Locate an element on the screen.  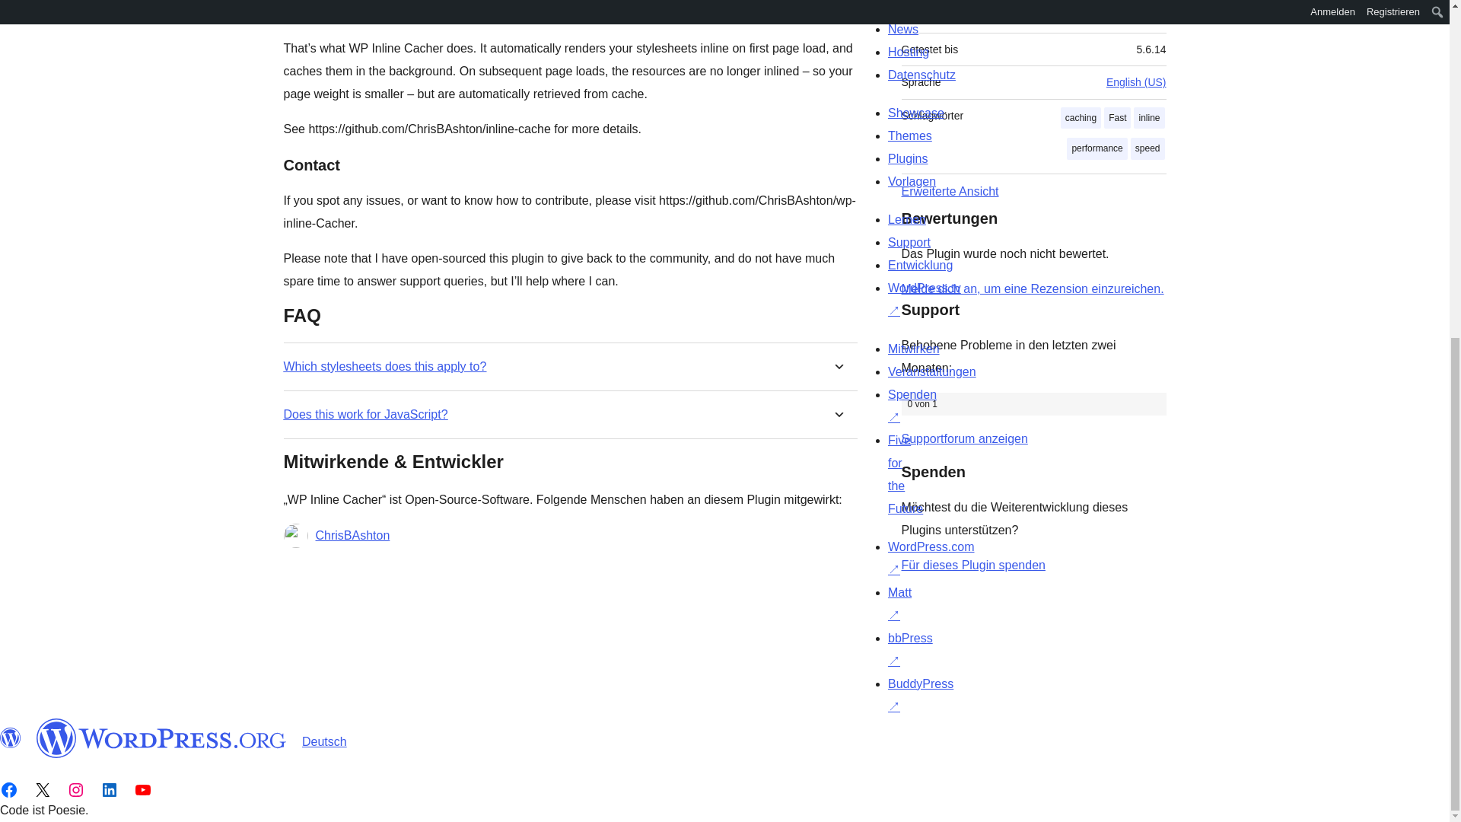
Which stylesheets does this apply to? is located at coordinates (385, 366).